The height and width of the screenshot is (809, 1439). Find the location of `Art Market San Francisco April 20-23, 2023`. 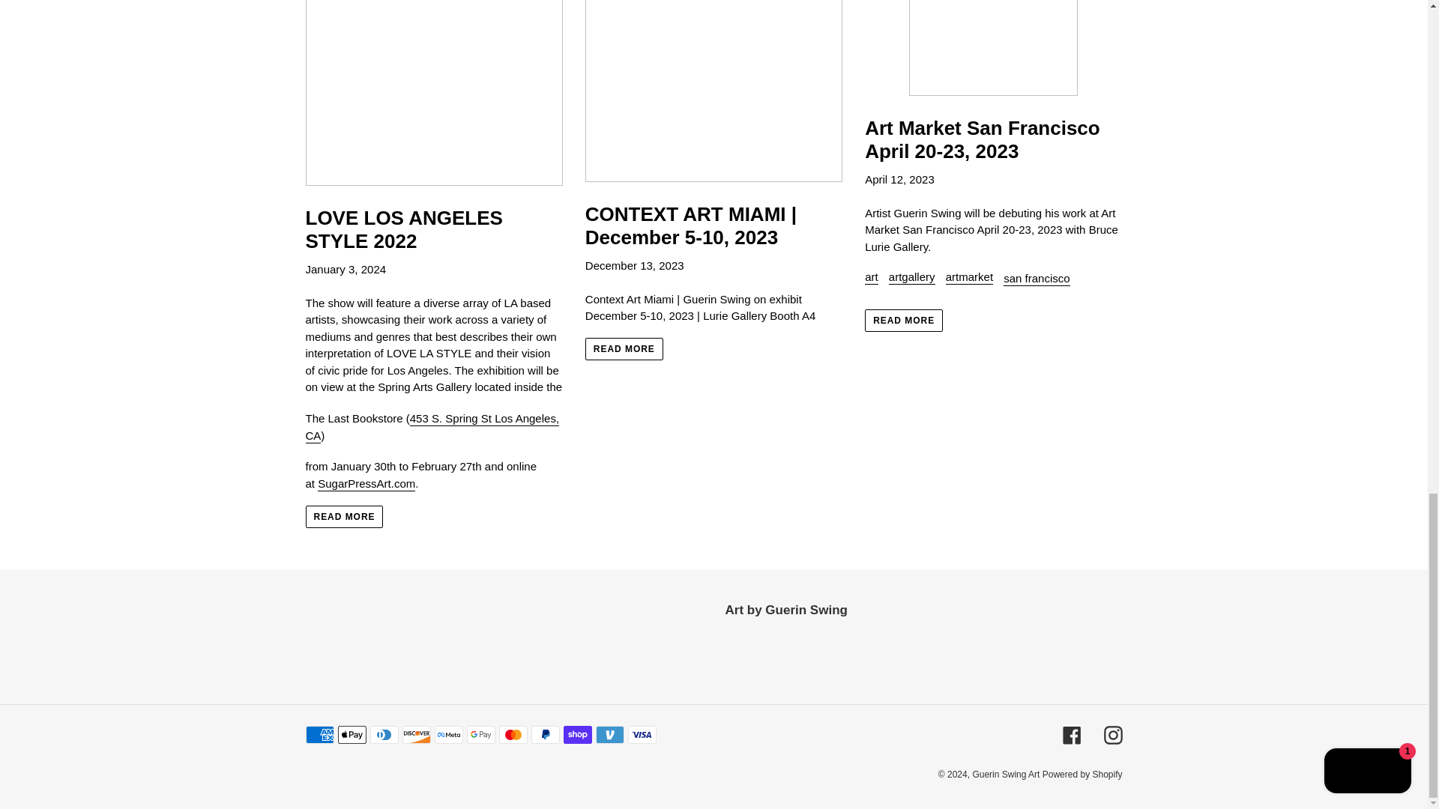

Art Market San Francisco April 20-23, 2023 is located at coordinates (993, 82).